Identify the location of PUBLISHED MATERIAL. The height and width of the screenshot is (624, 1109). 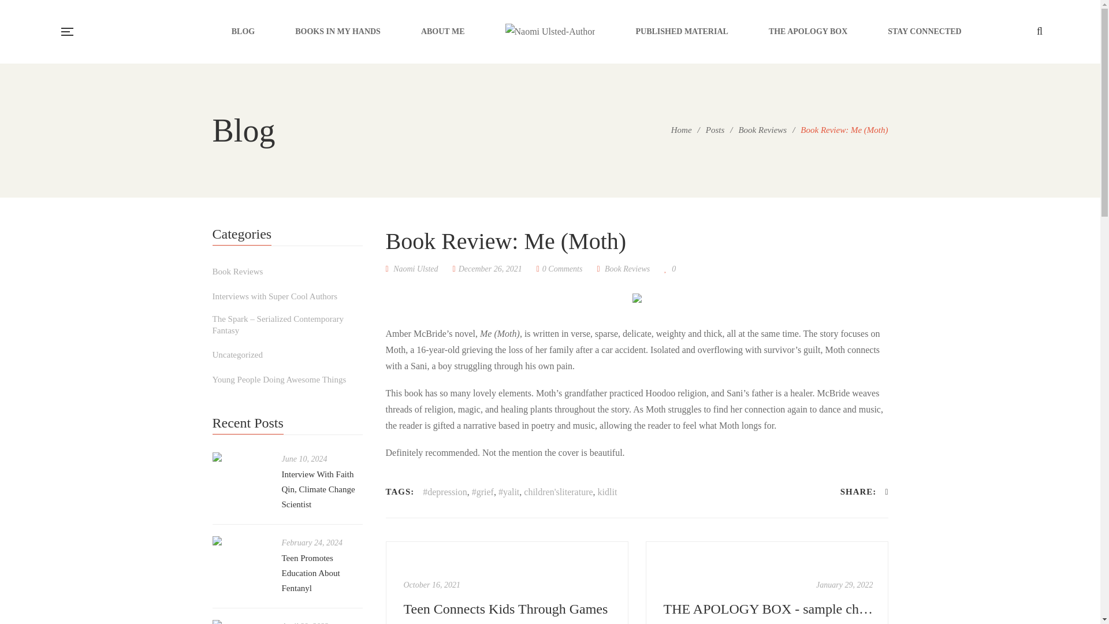
(682, 31).